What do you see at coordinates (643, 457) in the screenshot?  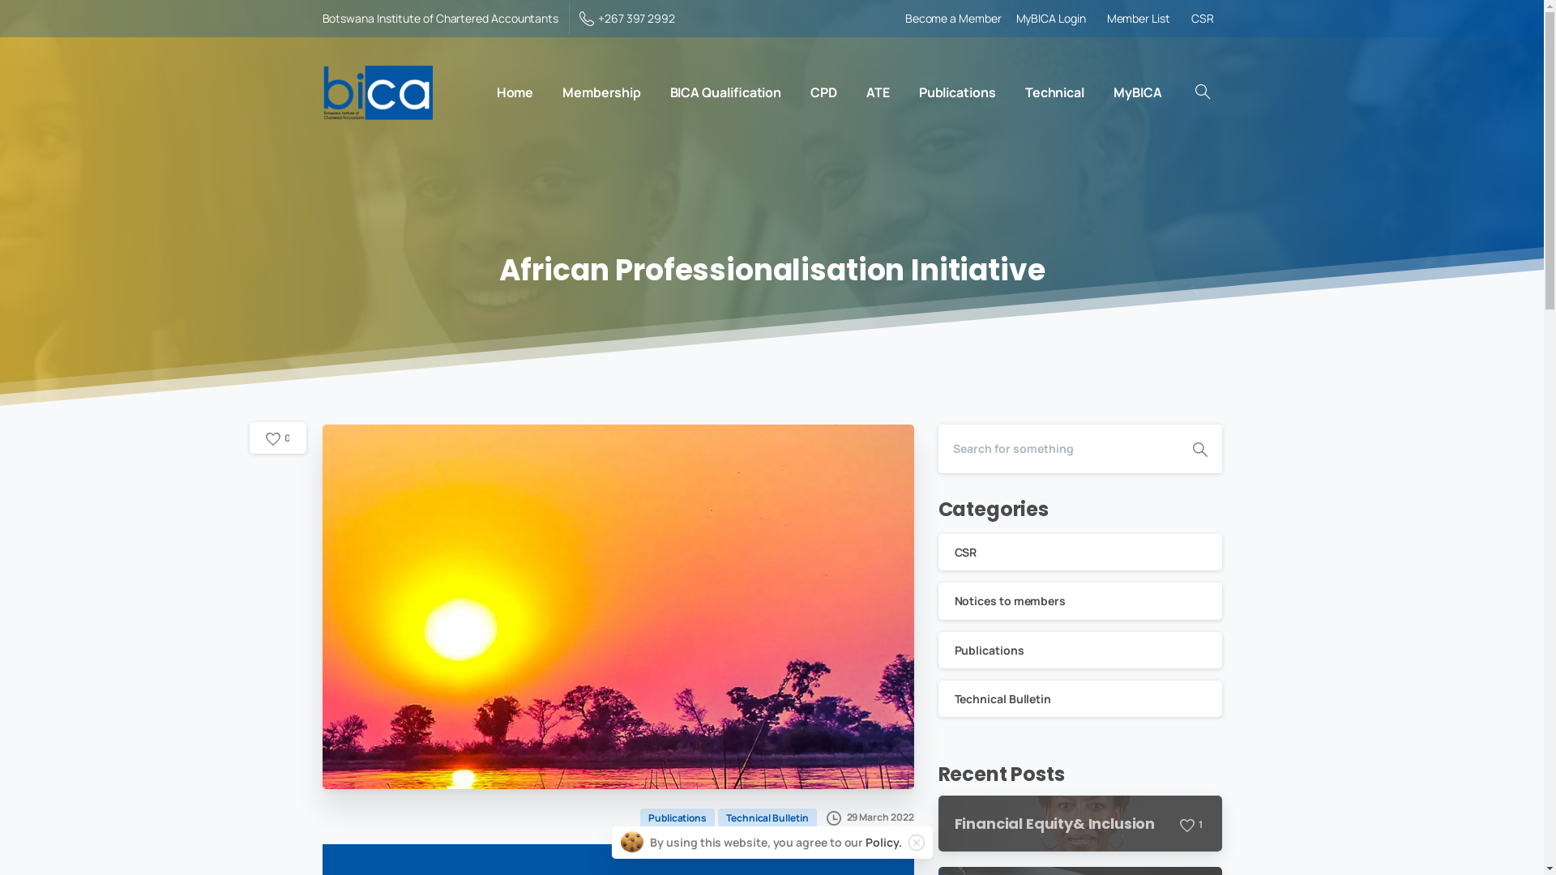 I see `BICA Events` at bounding box center [643, 457].